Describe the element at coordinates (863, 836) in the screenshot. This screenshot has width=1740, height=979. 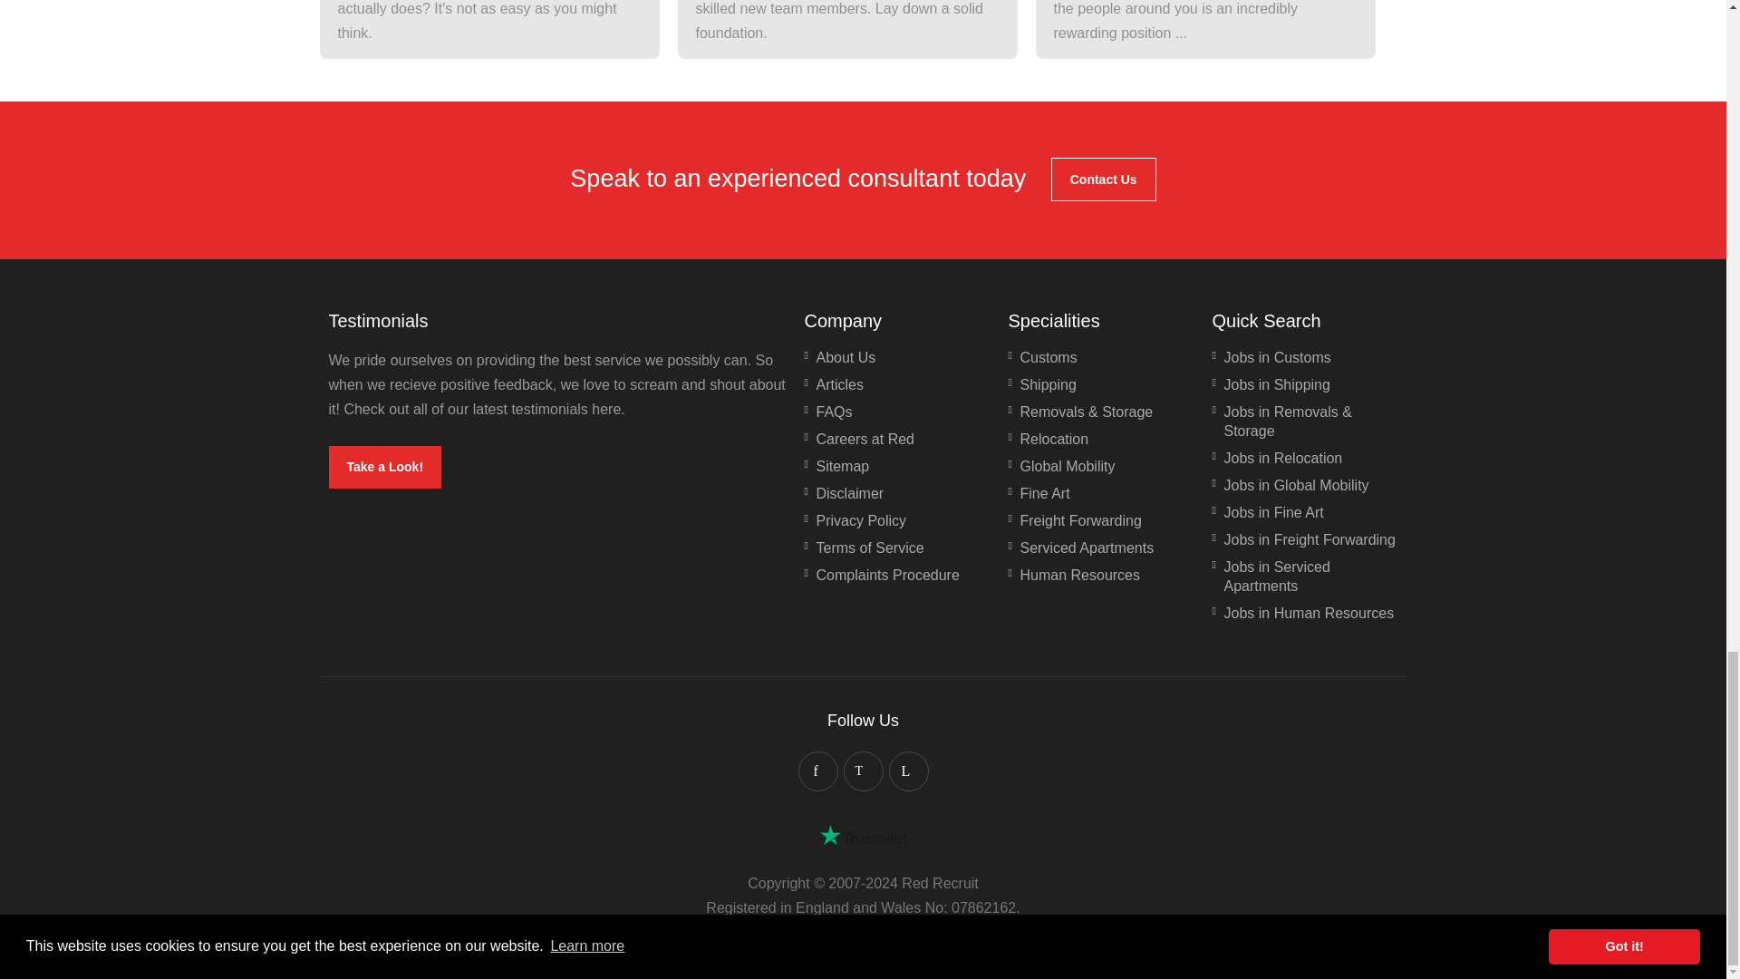
I see `Customer reviews powered by Trustpilot` at that location.